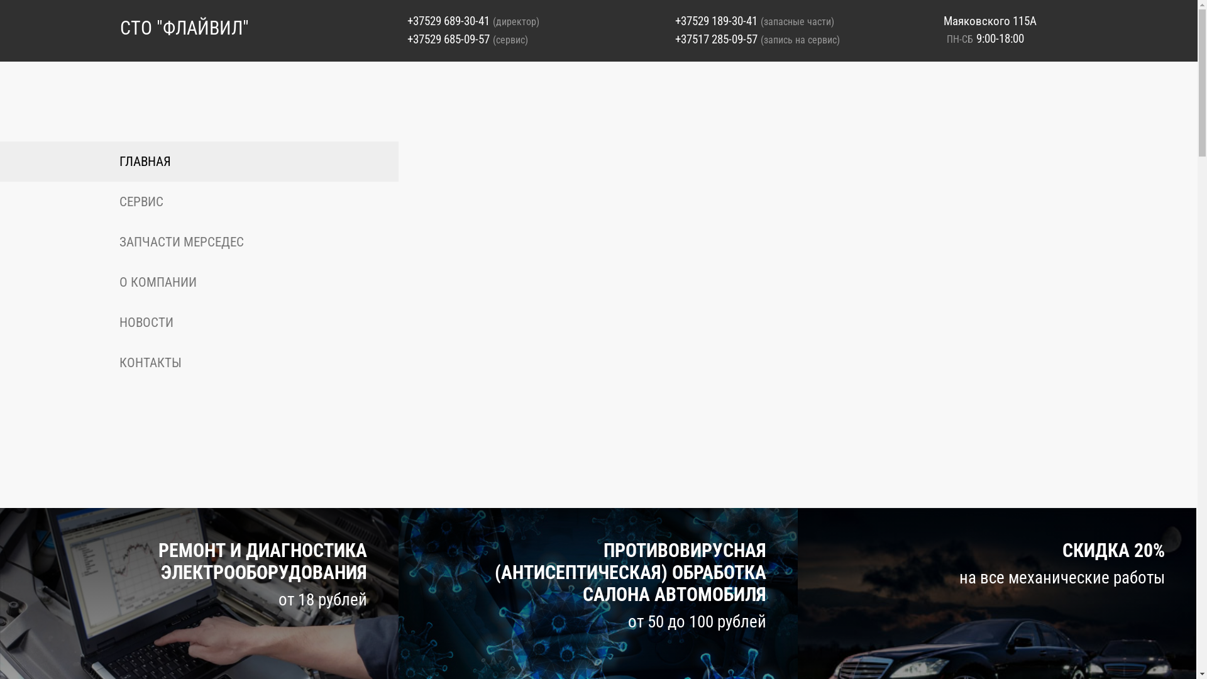 This screenshot has width=1207, height=679. What do you see at coordinates (449, 21) in the screenshot?
I see `+37529 689-30-41` at bounding box center [449, 21].